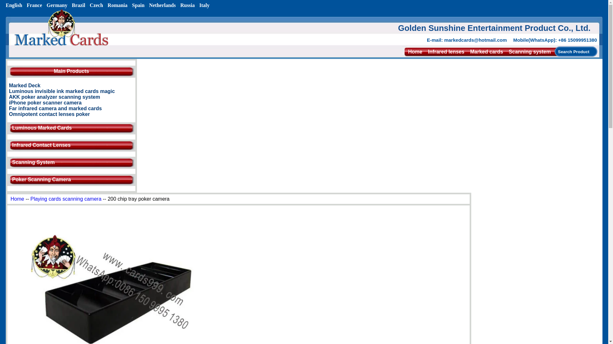  Describe the element at coordinates (78, 5) in the screenshot. I see `Brazil` at that location.